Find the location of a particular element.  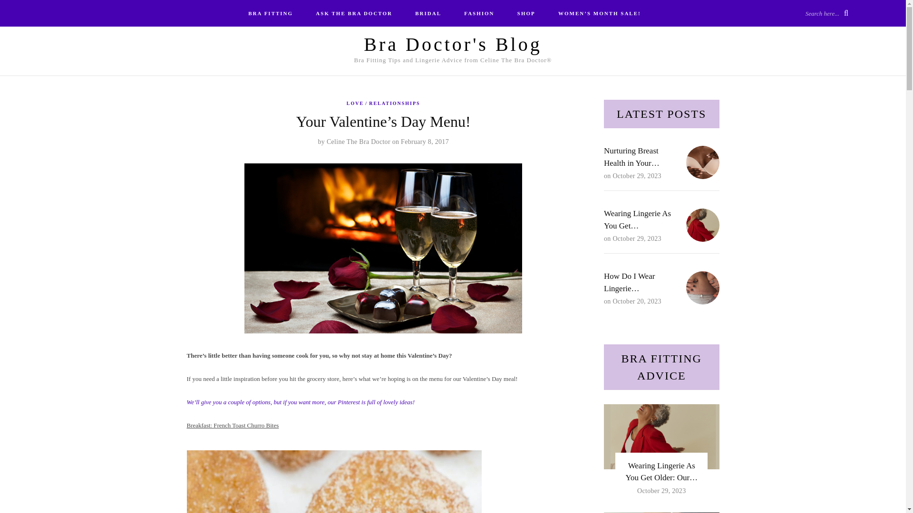

Celine The Bra Doctor is located at coordinates (359, 142).